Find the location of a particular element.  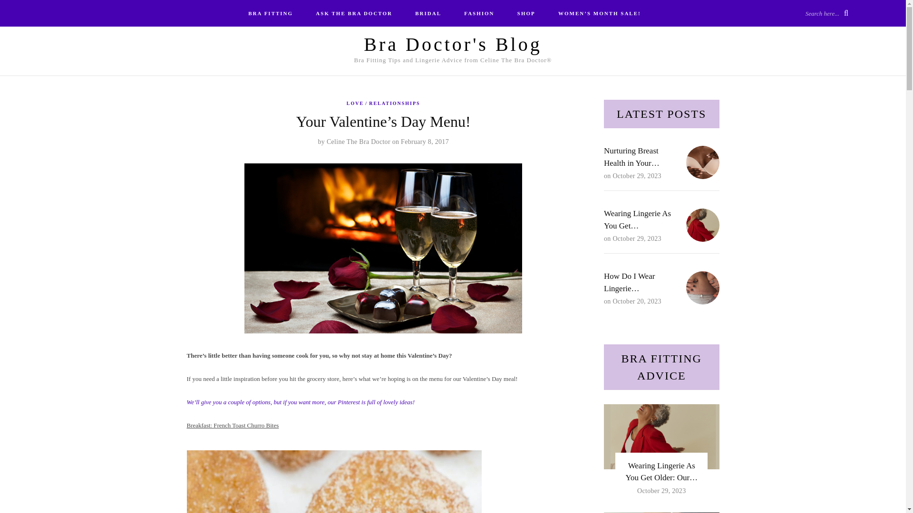

Celine The Bra Doctor is located at coordinates (359, 142).